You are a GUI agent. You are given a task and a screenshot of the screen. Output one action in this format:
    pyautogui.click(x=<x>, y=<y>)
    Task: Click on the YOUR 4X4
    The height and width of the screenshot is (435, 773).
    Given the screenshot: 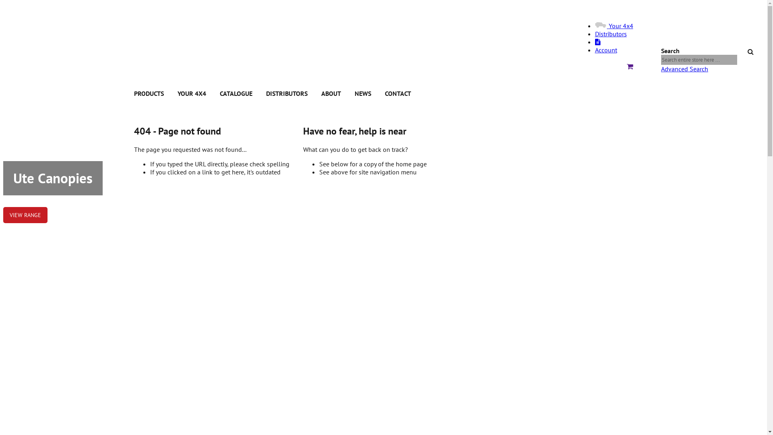 What is the action you would take?
    pyautogui.click(x=192, y=93)
    